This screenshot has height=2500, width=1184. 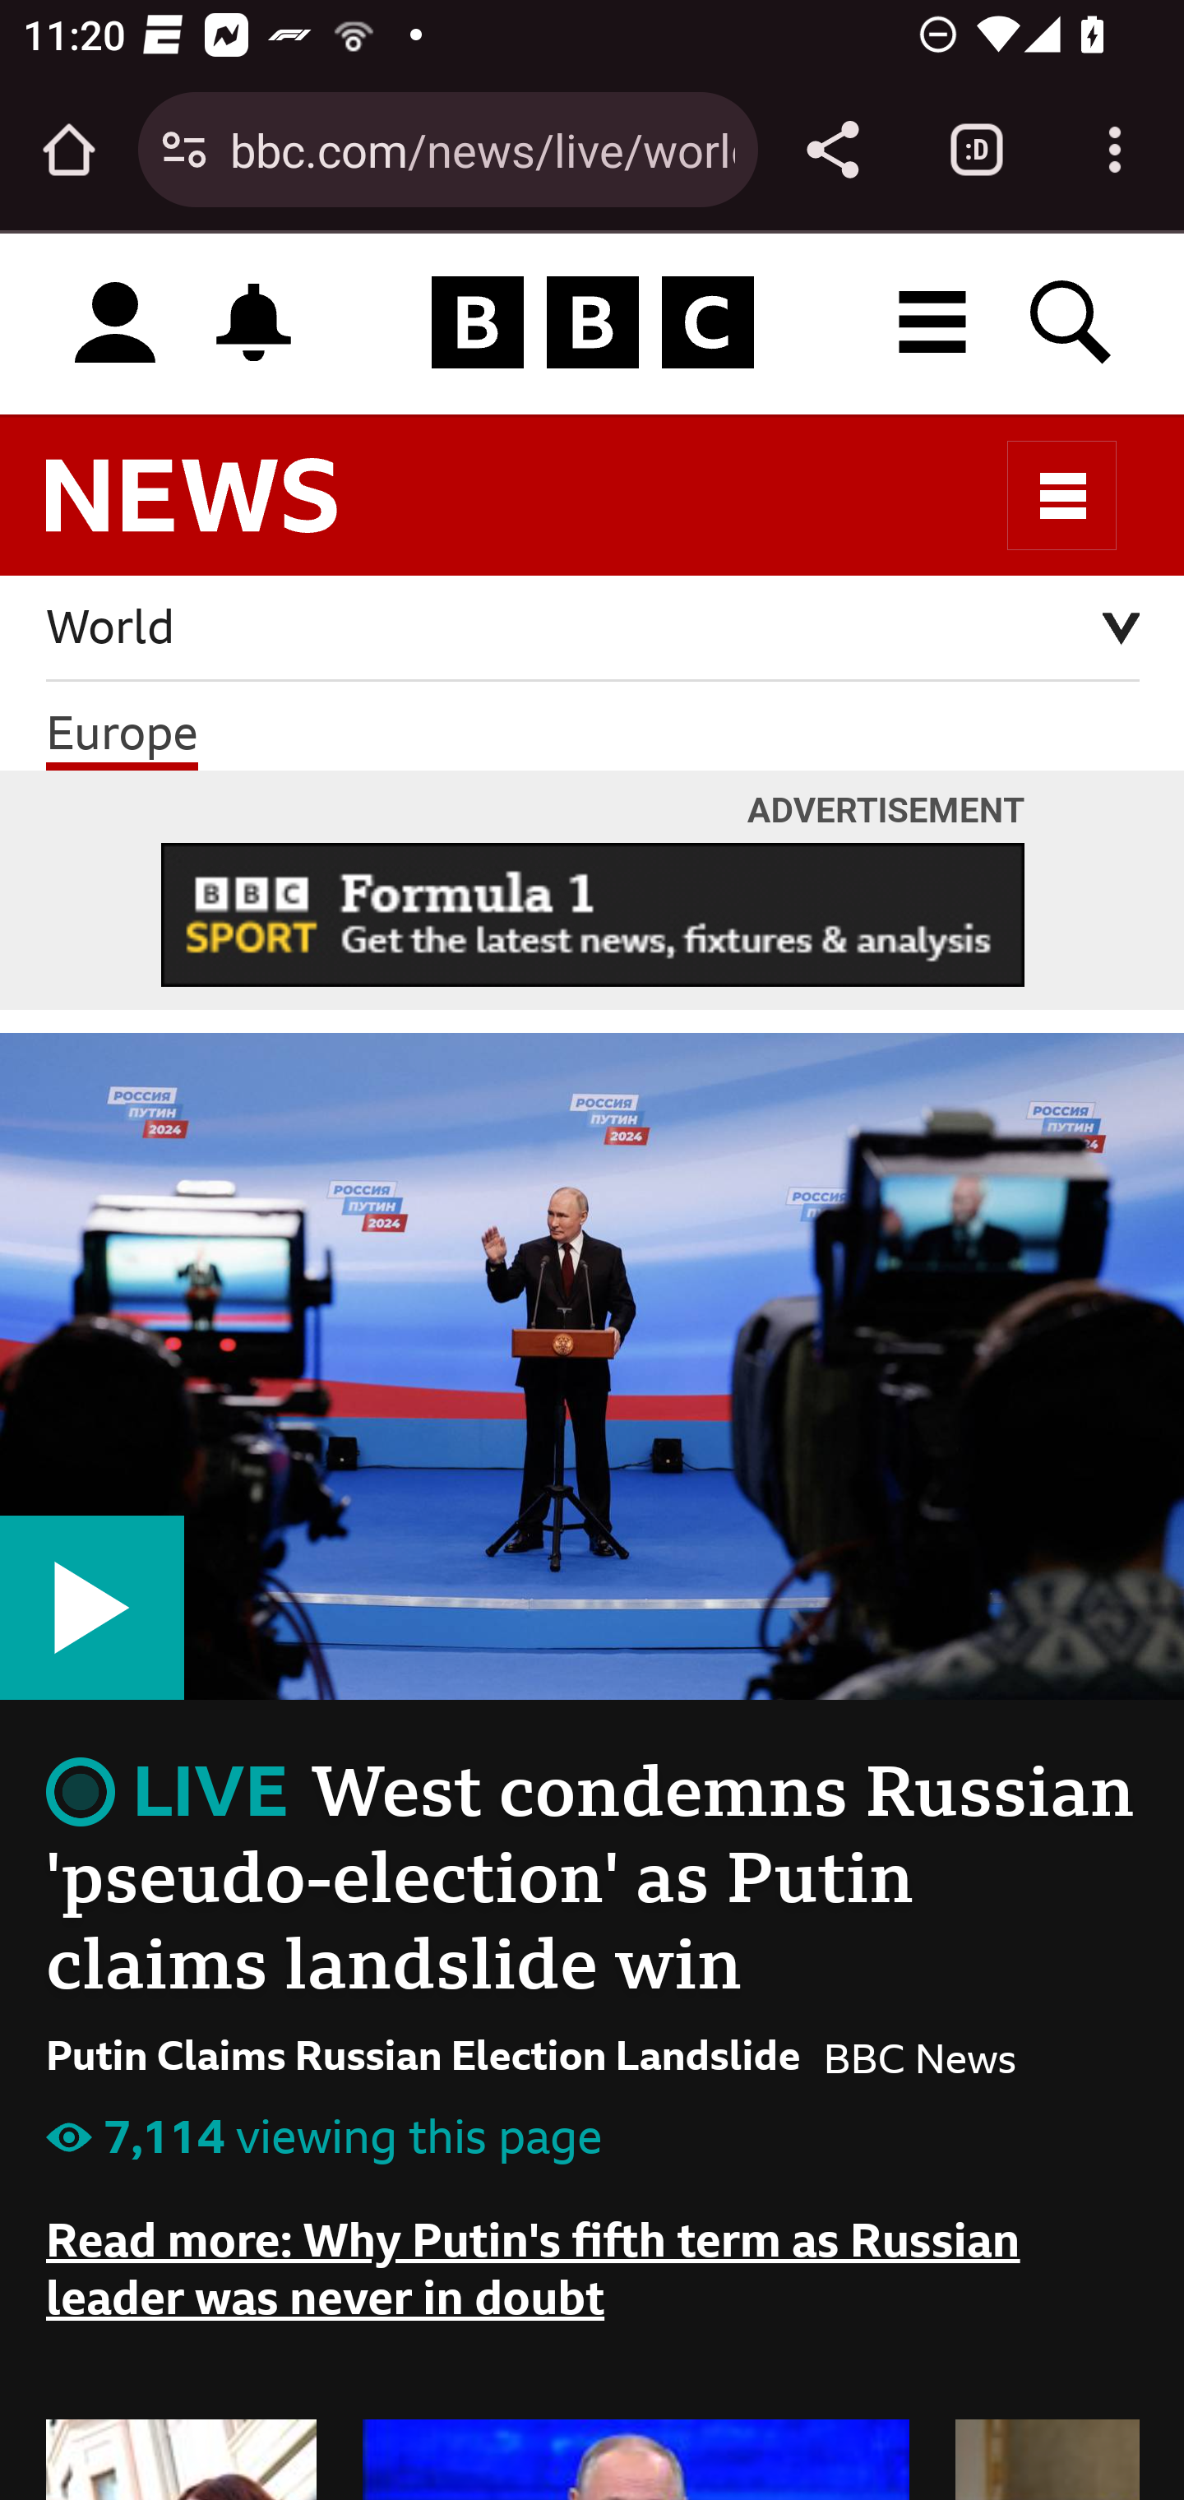 I want to click on Open the home page, so click(x=69, y=150).